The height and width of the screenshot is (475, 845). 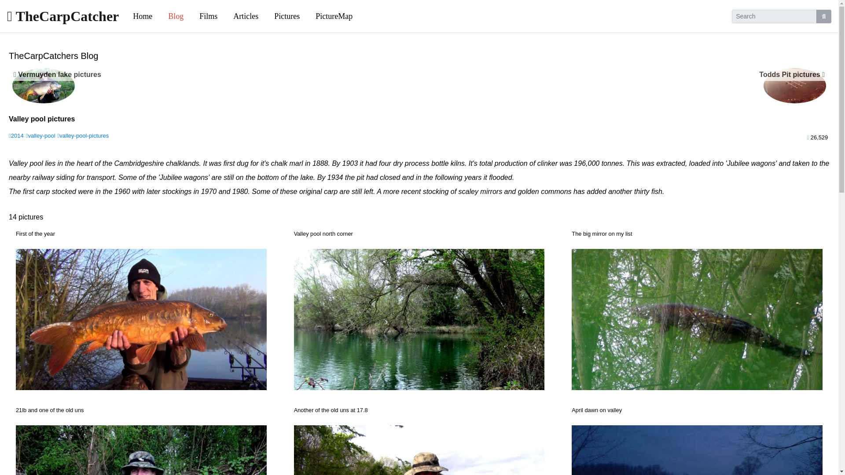 I want to click on PictureMap, so click(x=334, y=17).